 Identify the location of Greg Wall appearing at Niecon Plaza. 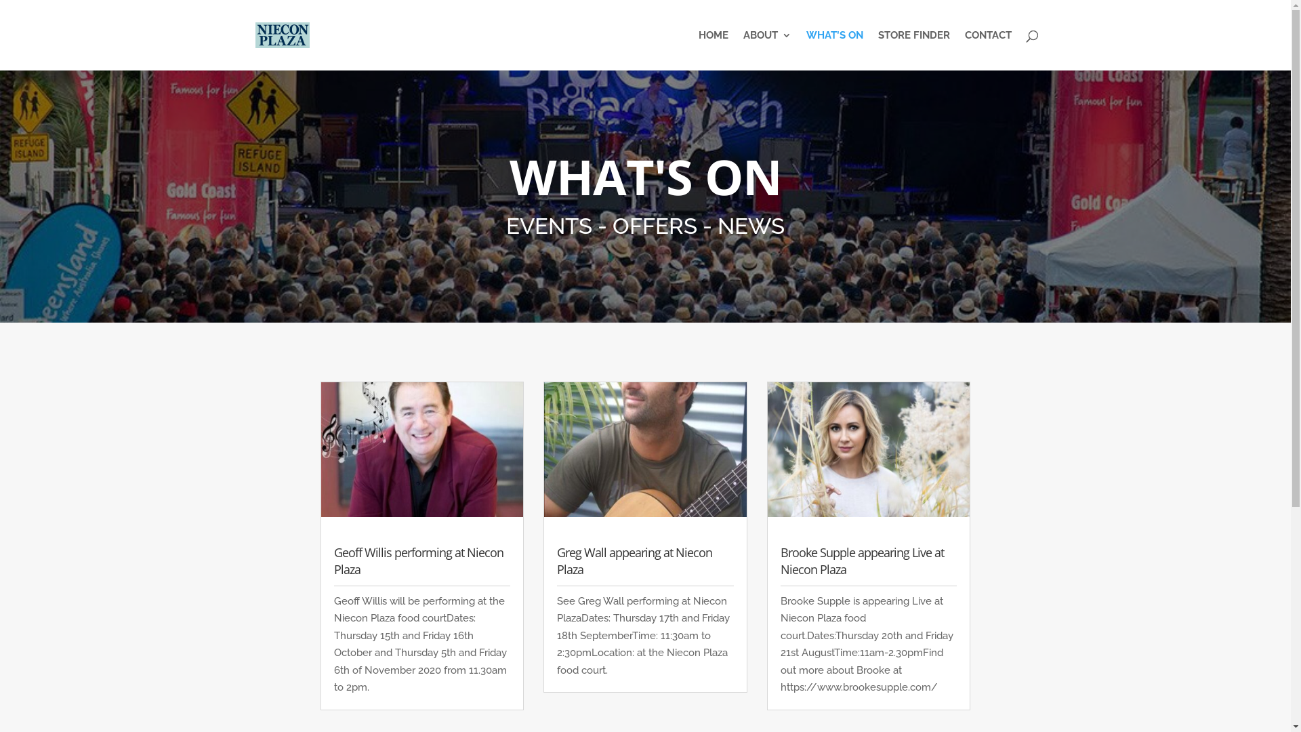
(634, 561).